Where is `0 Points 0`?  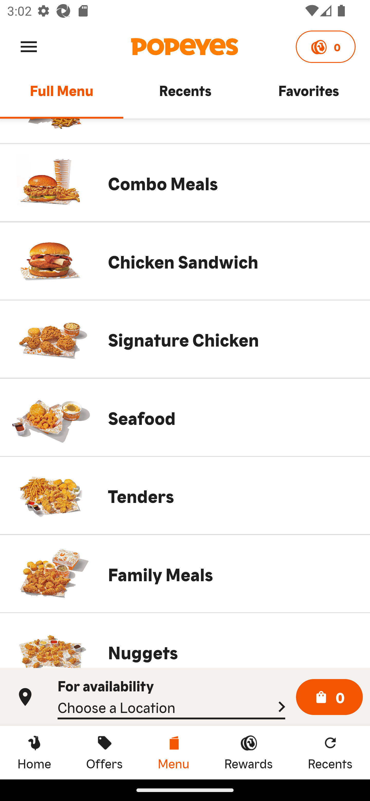
0 Points 0 is located at coordinates (325, 47).